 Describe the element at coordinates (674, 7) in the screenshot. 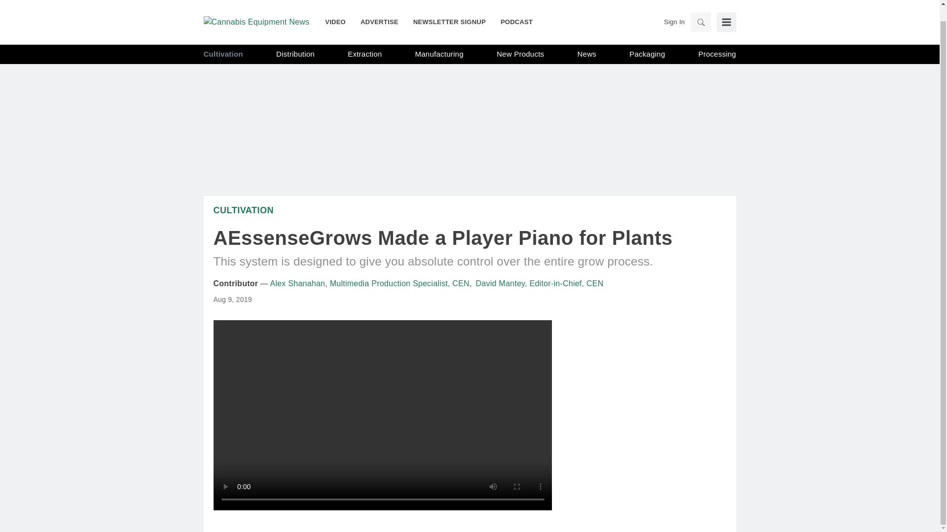

I see `Sign In` at that location.